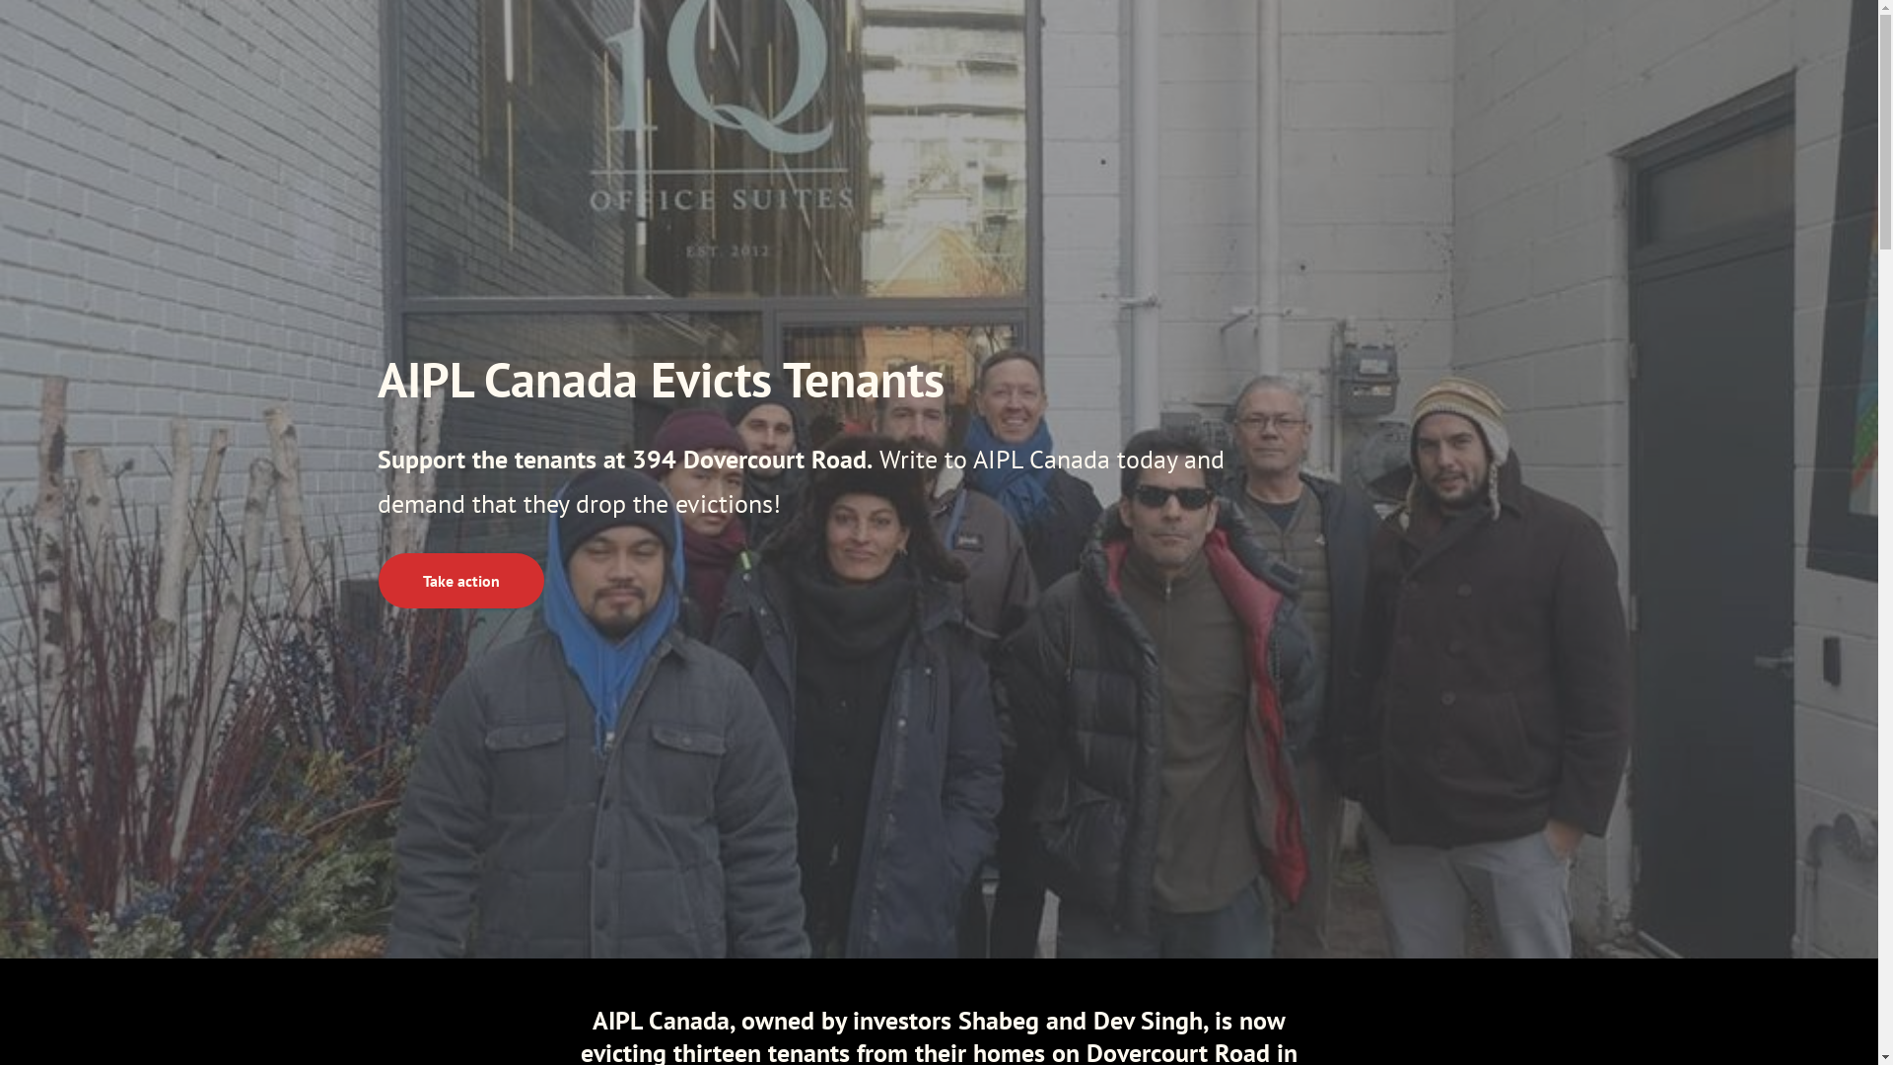 This screenshot has height=1065, width=1893. Describe the element at coordinates (460, 581) in the screenshot. I see `Take action` at that location.